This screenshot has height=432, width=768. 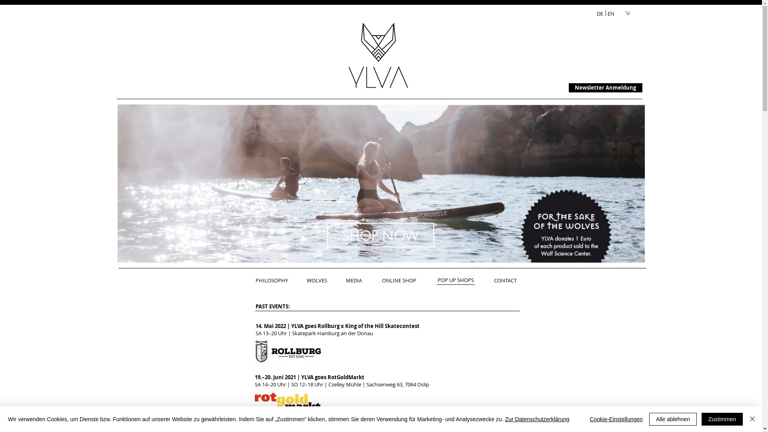 I want to click on KONTAKT, so click(x=506, y=114).